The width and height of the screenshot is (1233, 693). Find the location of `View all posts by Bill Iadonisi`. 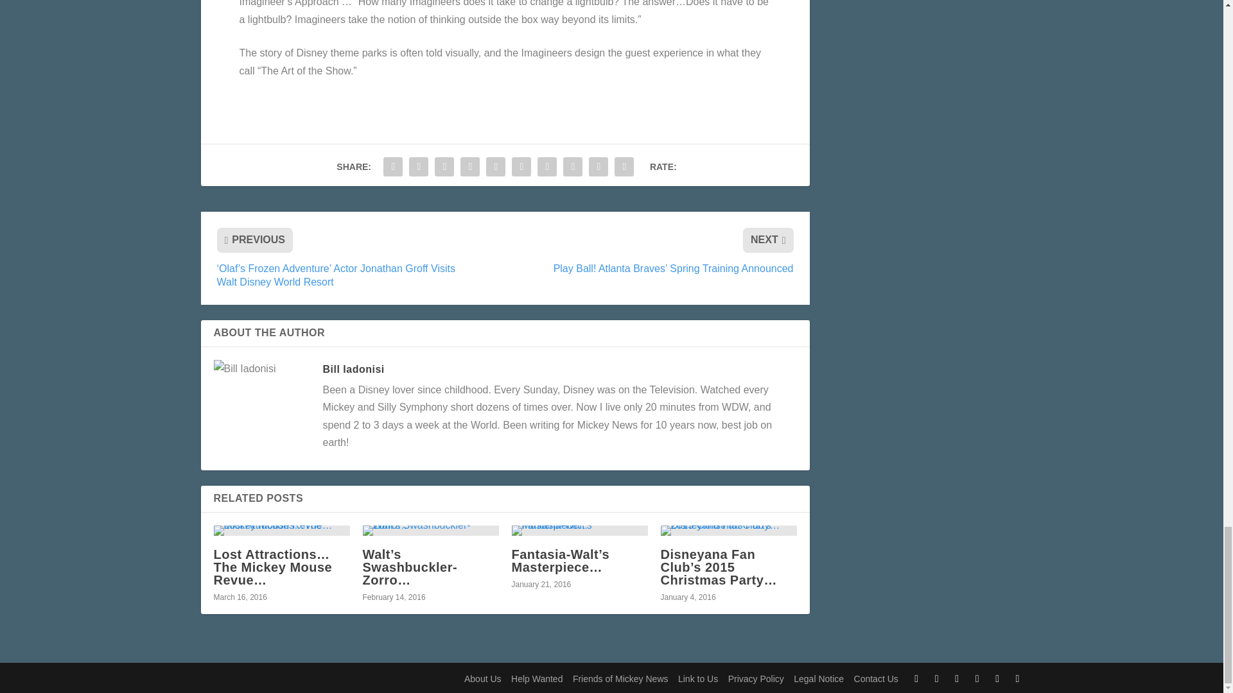

View all posts by Bill Iadonisi is located at coordinates (353, 370).